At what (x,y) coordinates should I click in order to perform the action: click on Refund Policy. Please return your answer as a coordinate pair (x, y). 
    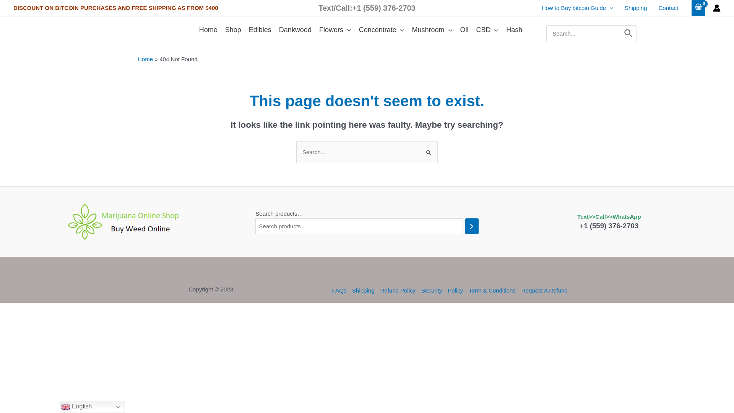
    Looking at the image, I should click on (398, 291).